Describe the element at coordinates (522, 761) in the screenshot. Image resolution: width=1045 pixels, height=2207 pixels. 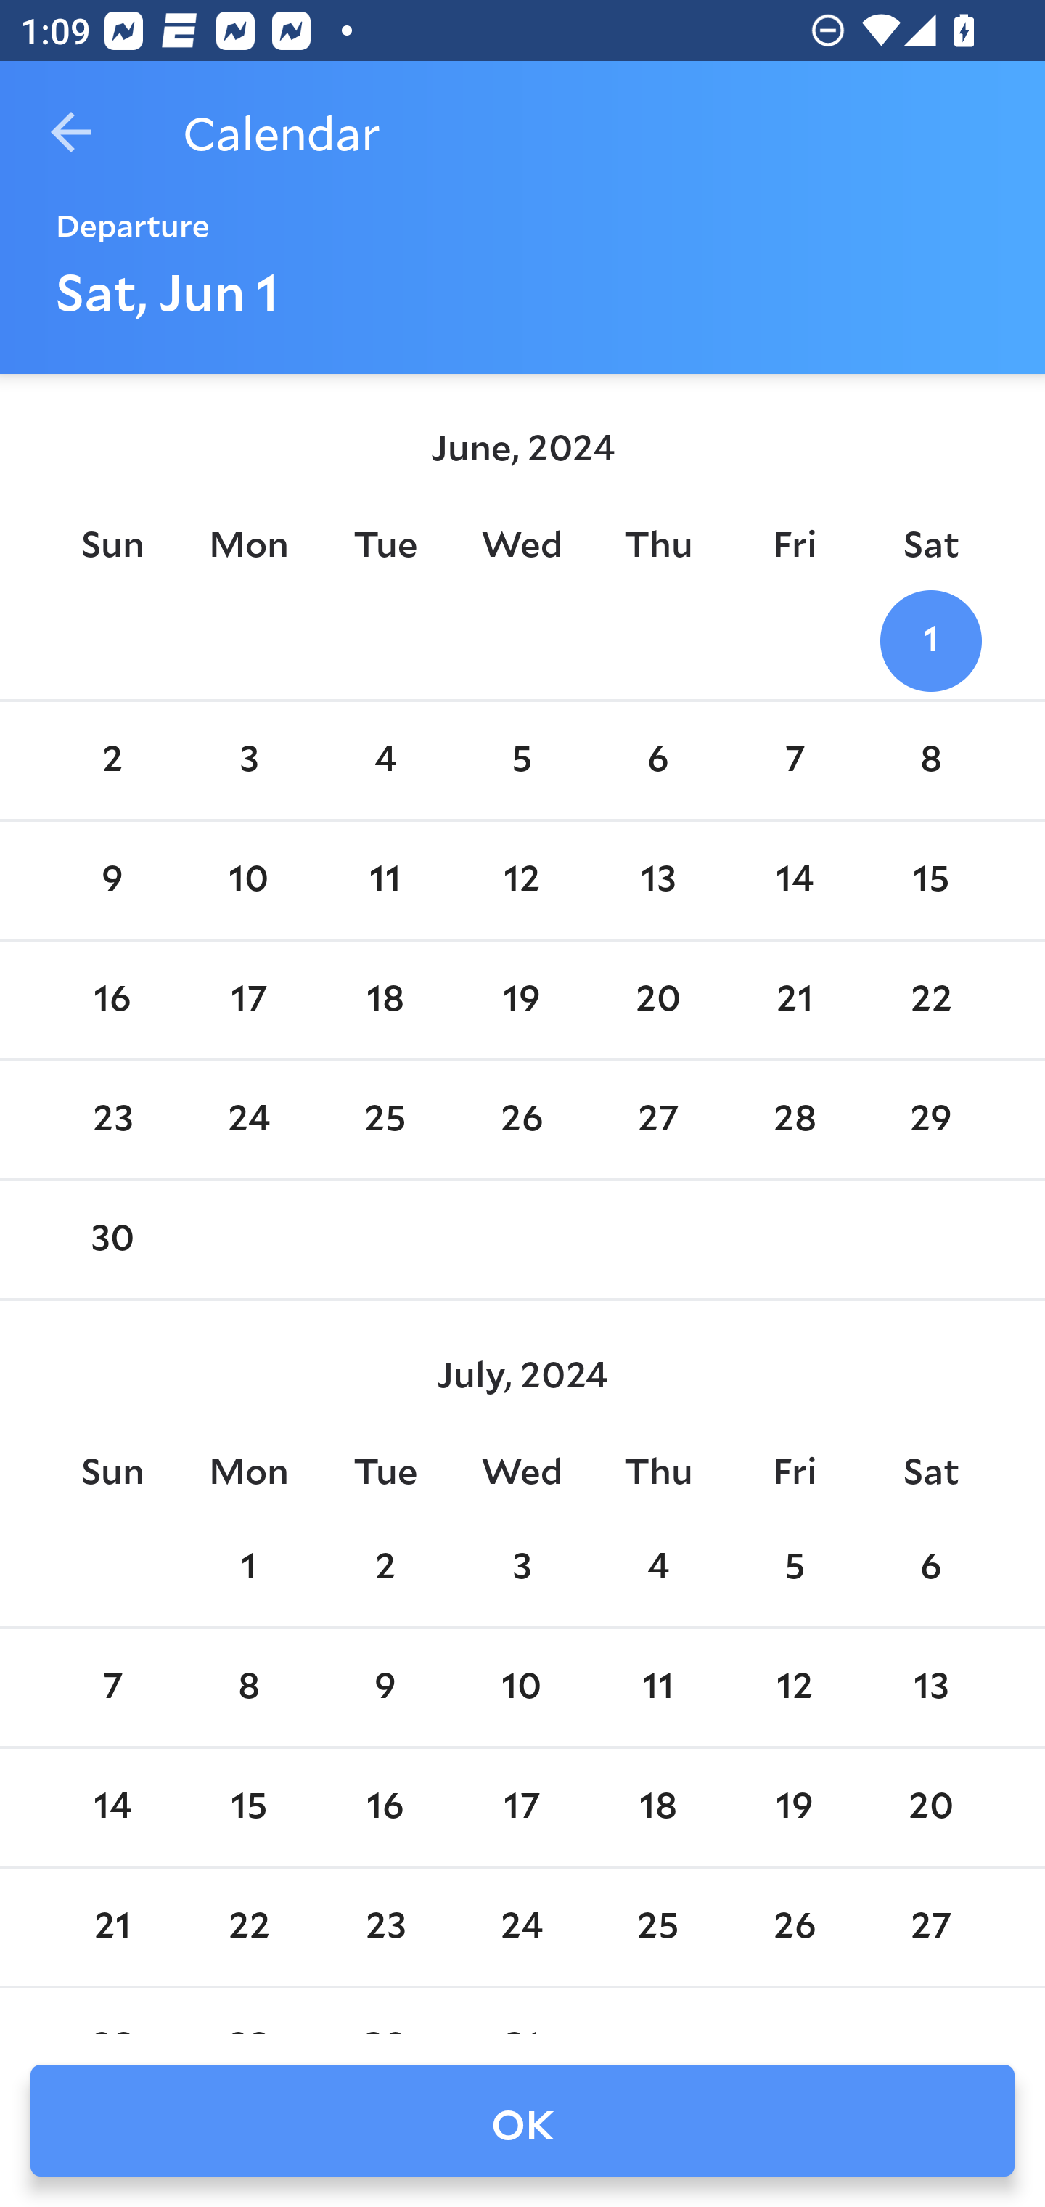
I see `5` at that location.